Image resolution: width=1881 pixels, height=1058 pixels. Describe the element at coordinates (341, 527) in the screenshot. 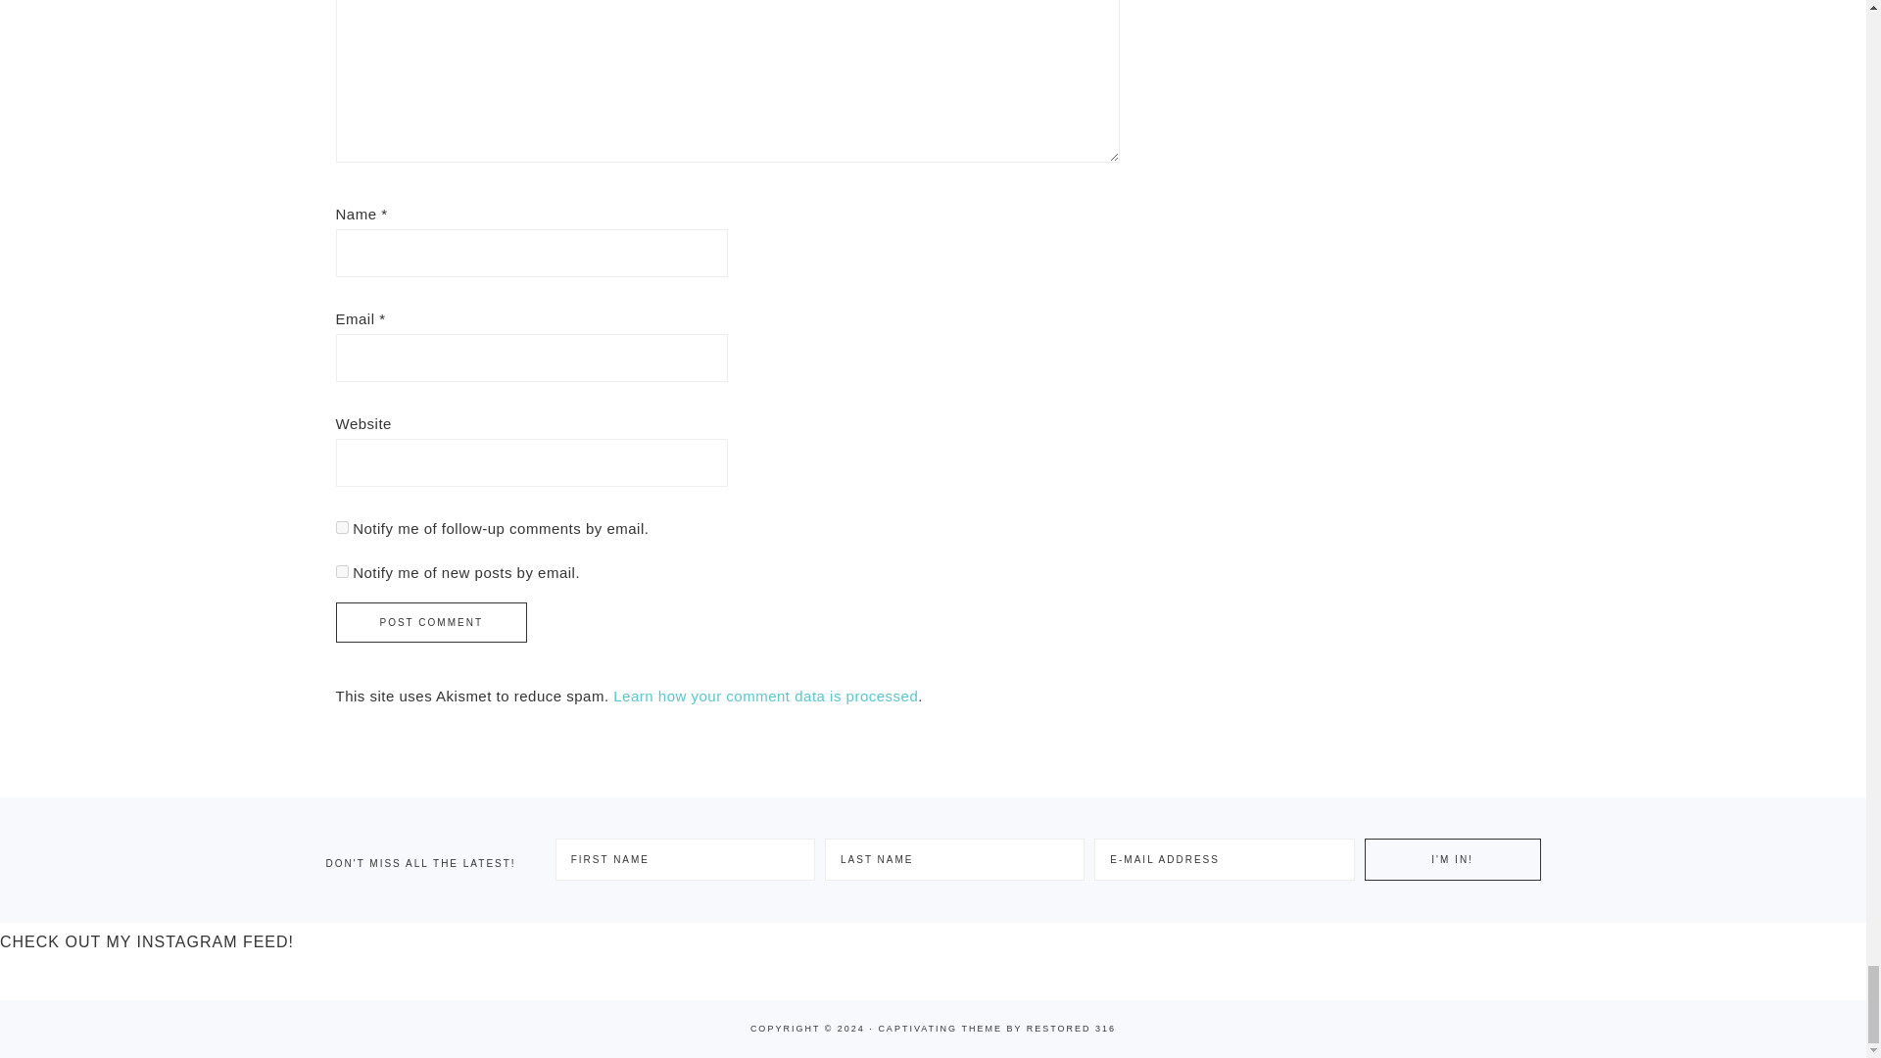

I see `subscribe` at that location.